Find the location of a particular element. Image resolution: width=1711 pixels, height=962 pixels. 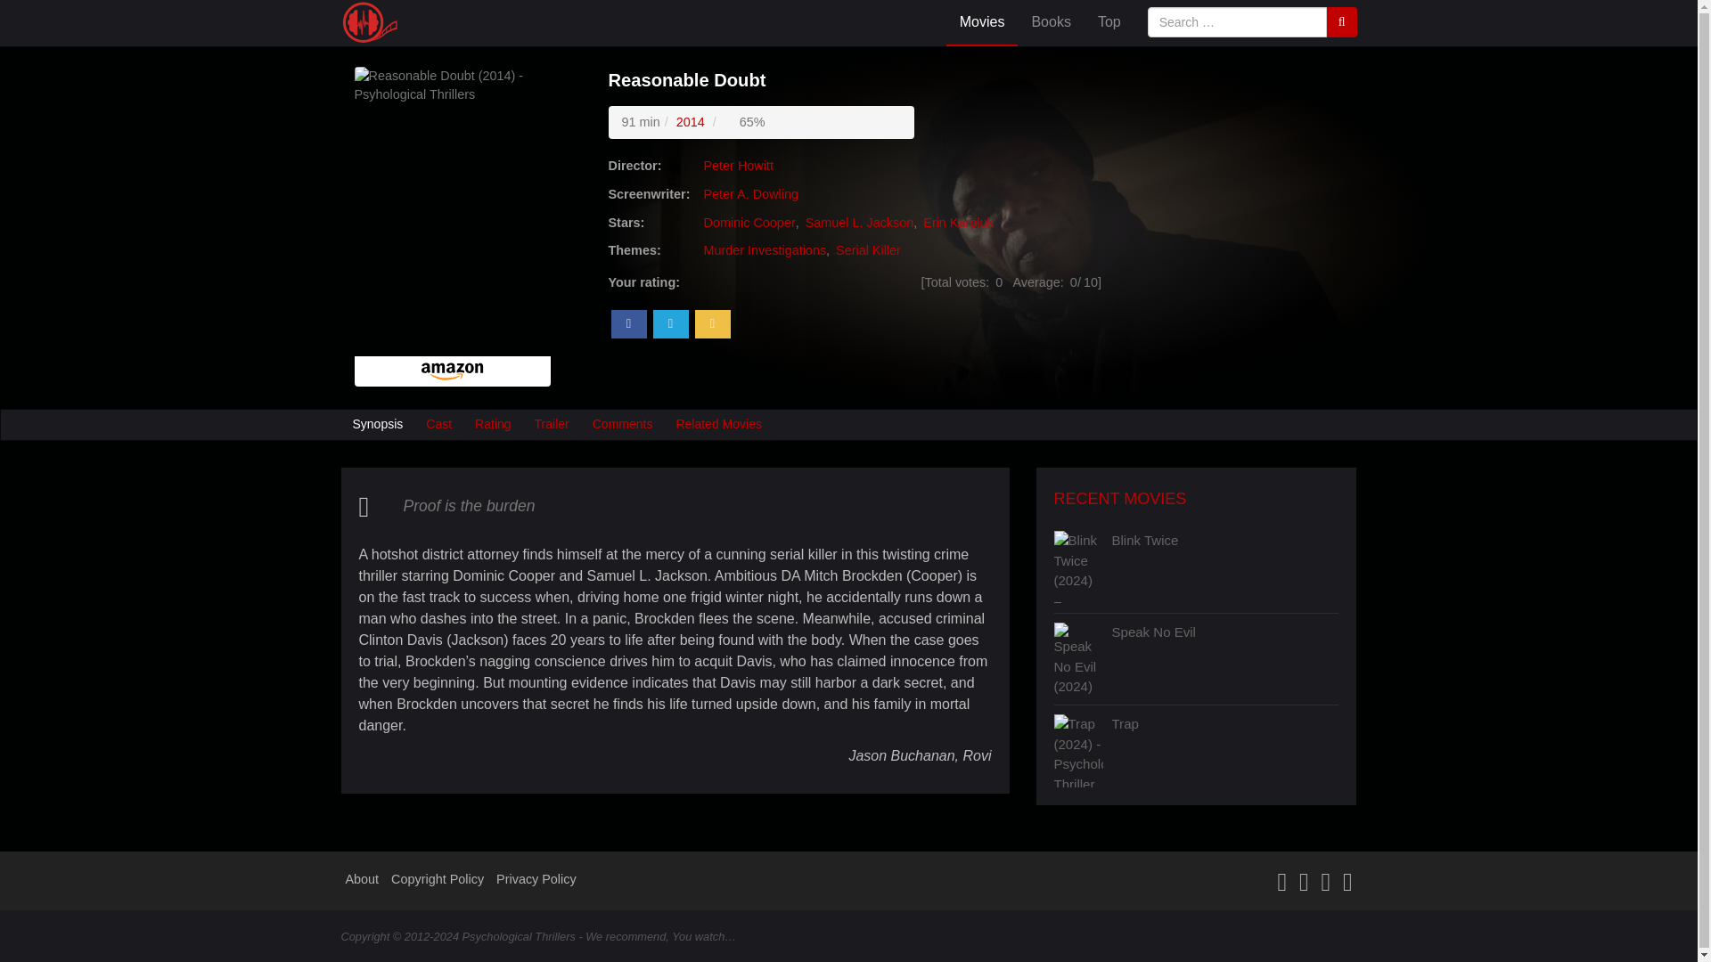

Cast is located at coordinates (438, 424).